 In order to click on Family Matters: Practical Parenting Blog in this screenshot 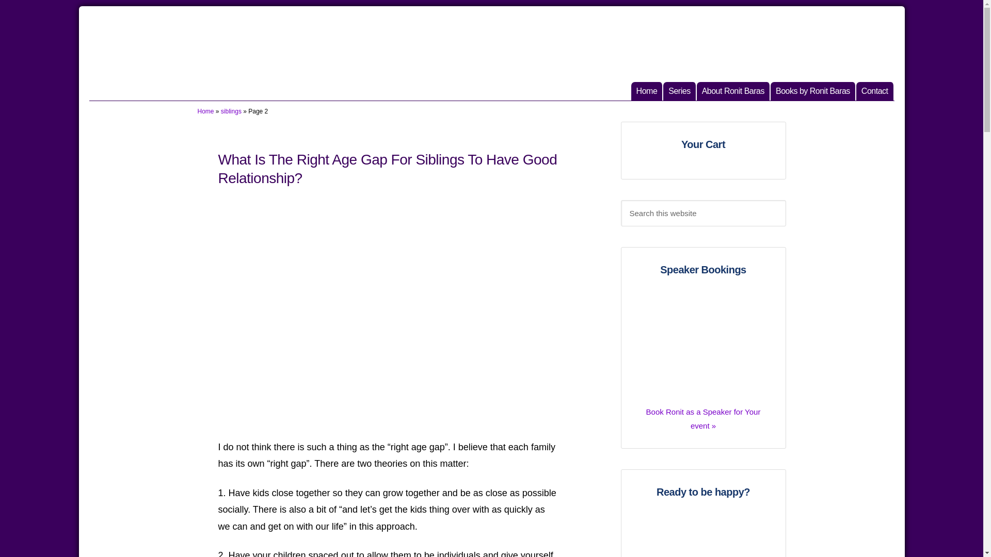, I will do `click(205, 111)`.